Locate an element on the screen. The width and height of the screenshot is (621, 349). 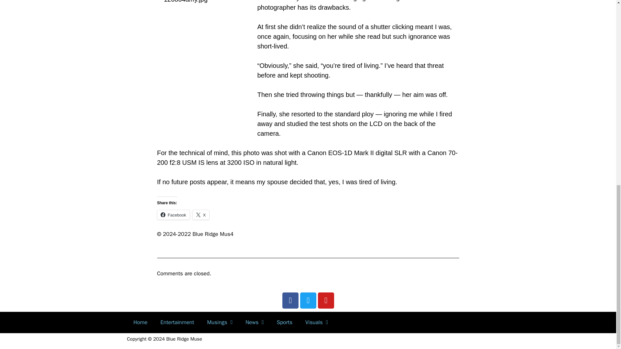
Sports is located at coordinates (285, 323).